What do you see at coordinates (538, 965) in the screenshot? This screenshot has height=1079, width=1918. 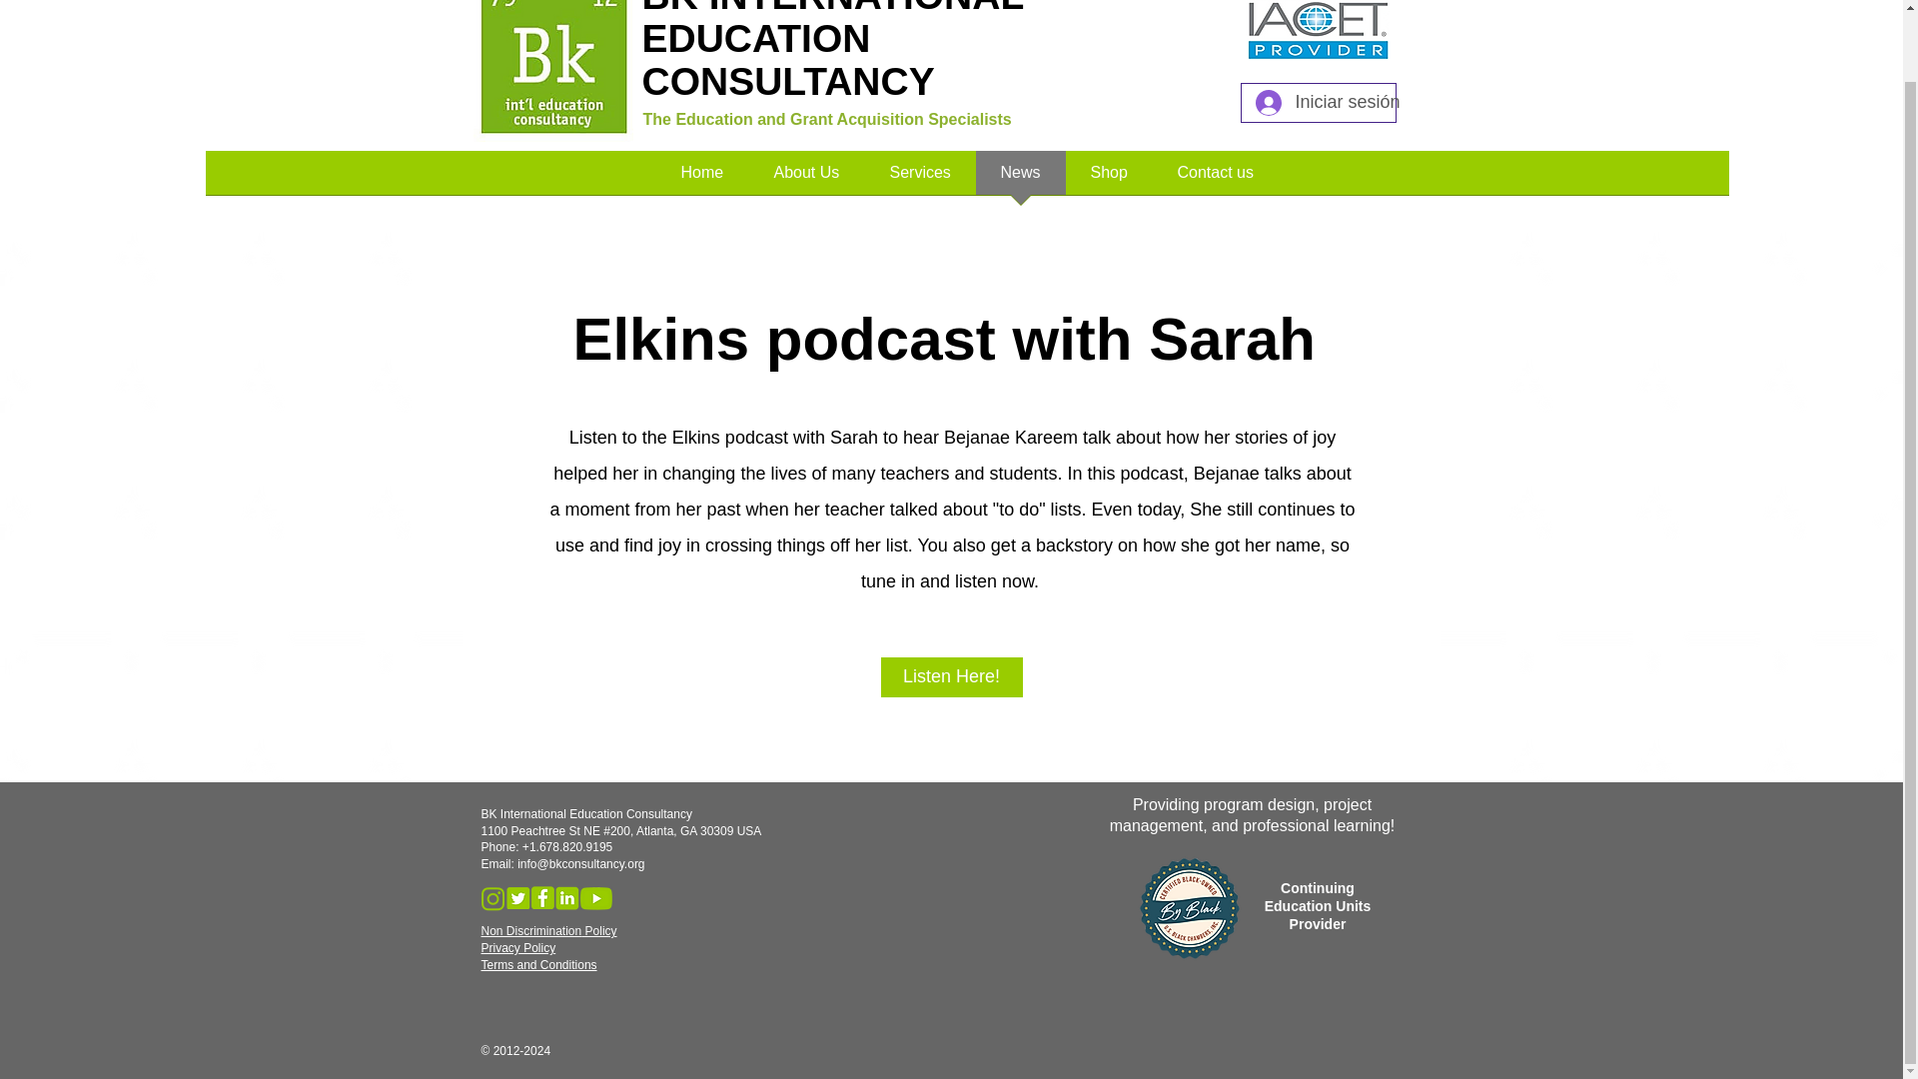 I see `Terms and Conditions` at bounding box center [538, 965].